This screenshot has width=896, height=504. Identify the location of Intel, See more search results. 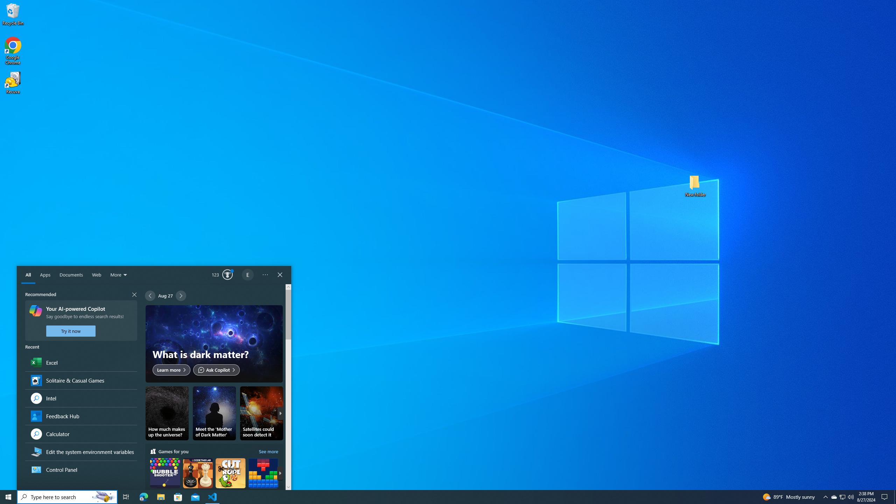
(81, 398).